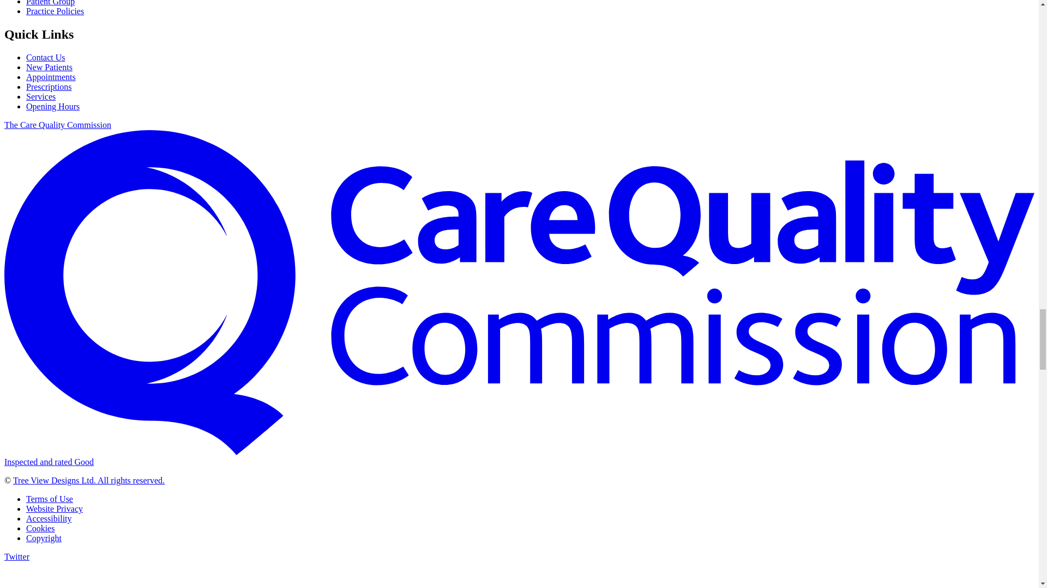  What do you see at coordinates (51, 77) in the screenshot?
I see `Appointments` at bounding box center [51, 77].